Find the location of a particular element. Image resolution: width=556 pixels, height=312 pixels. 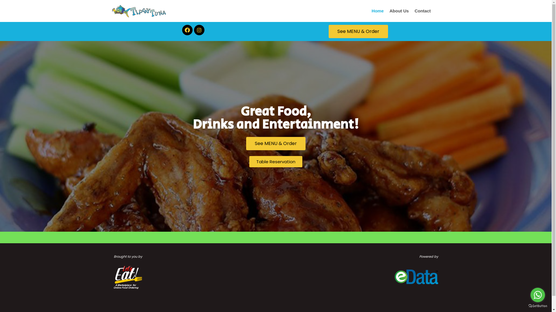

Home is located at coordinates (378, 11).